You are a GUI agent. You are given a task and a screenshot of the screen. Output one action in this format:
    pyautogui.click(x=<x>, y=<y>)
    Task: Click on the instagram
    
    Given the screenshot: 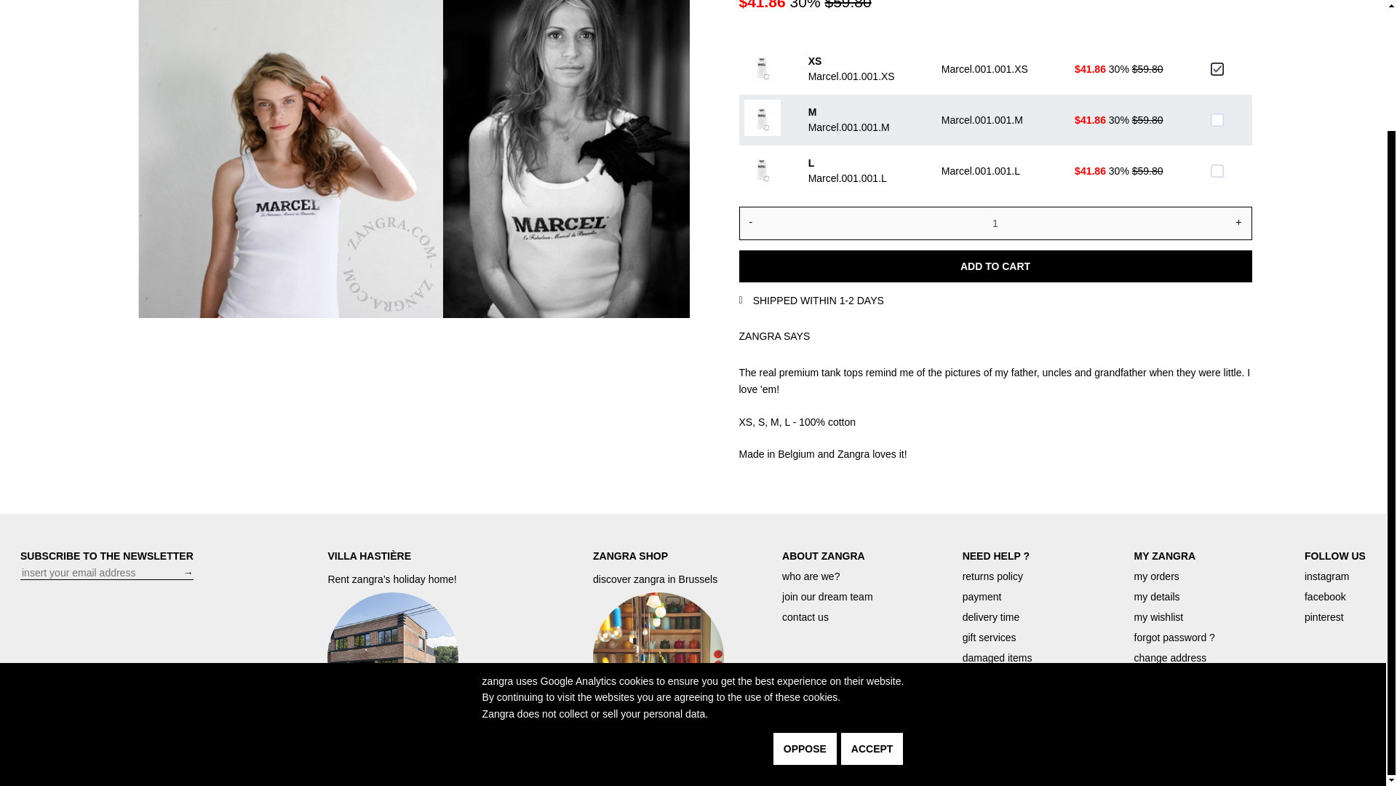 What is the action you would take?
    pyautogui.click(x=1327, y=576)
    